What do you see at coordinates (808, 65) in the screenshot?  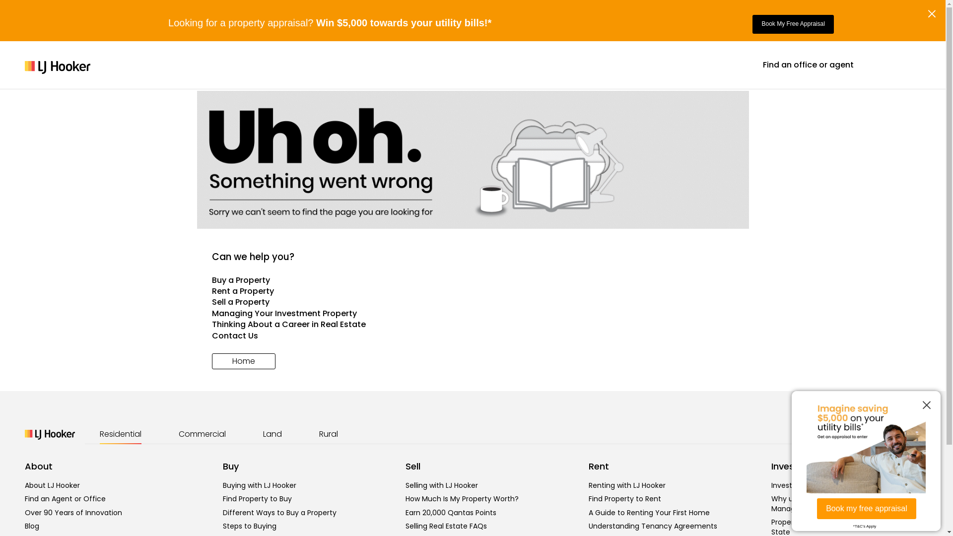 I see `Find an office or agent` at bounding box center [808, 65].